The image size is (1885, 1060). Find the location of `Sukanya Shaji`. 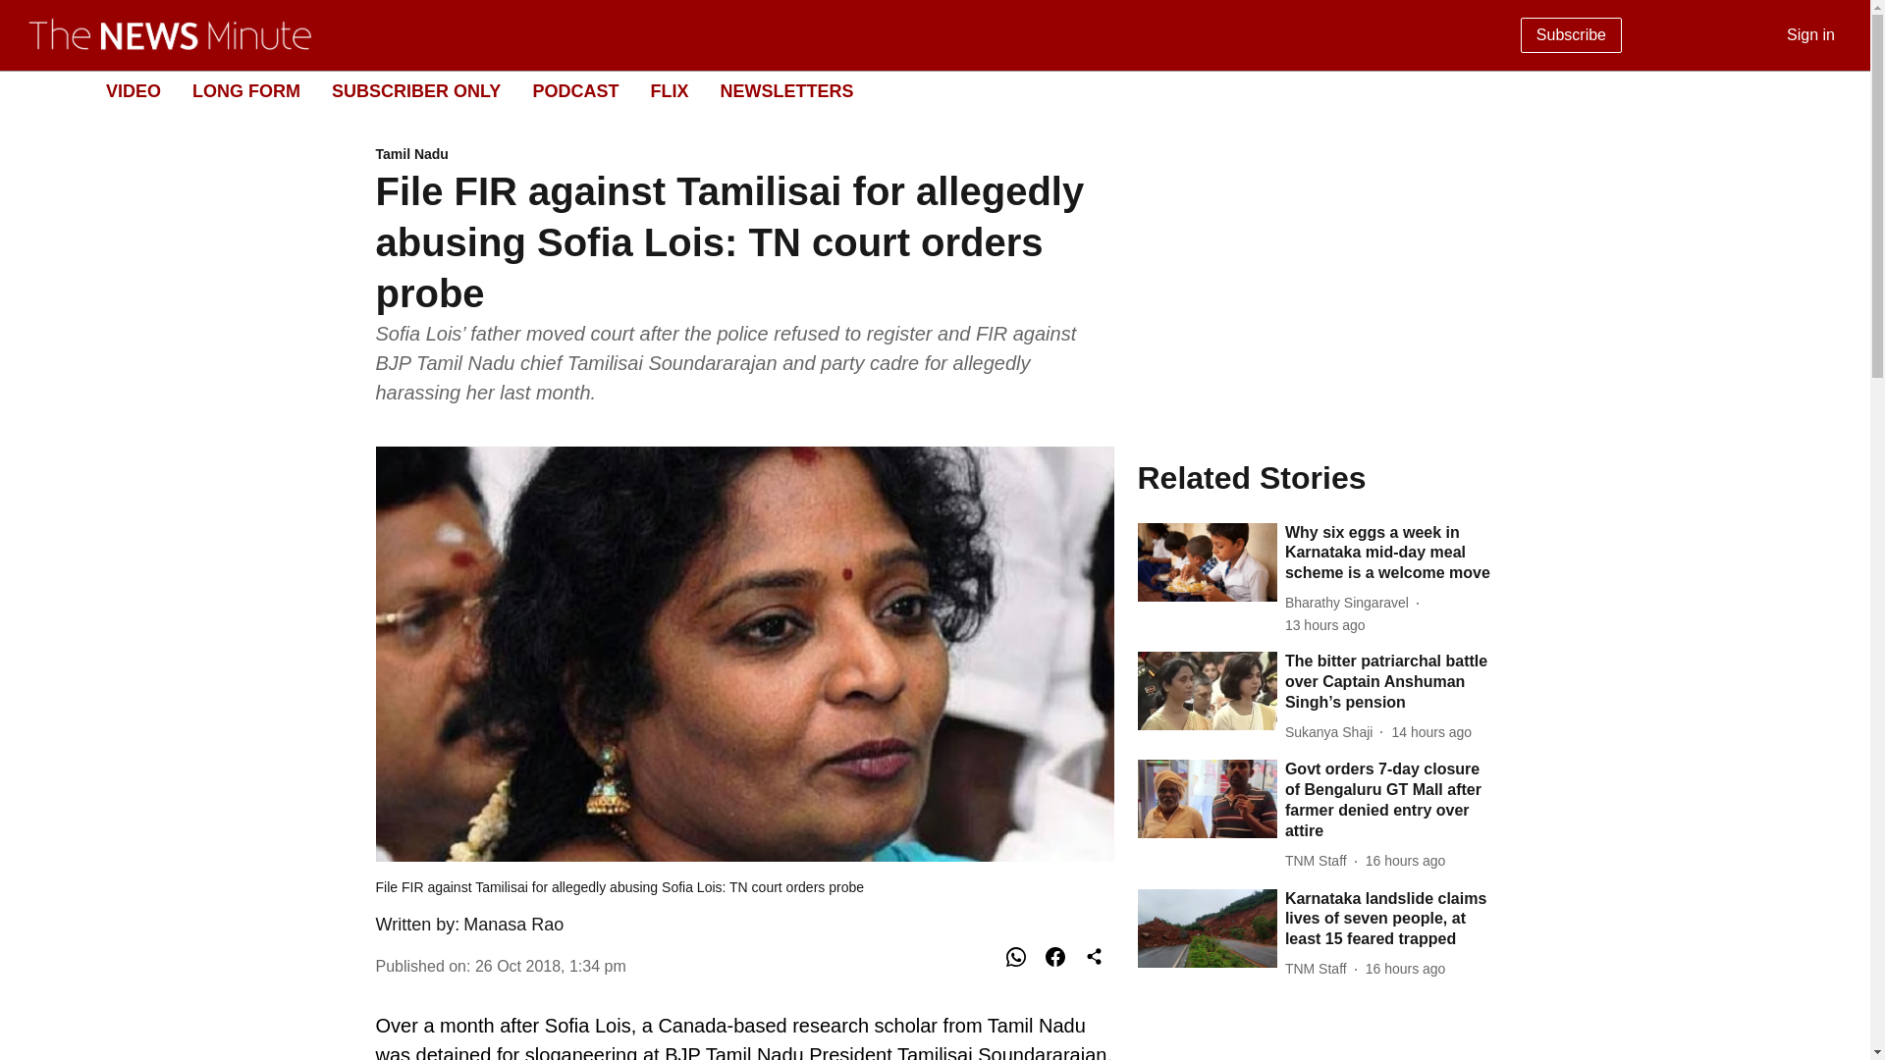

Sukanya Shaji is located at coordinates (133, 90).